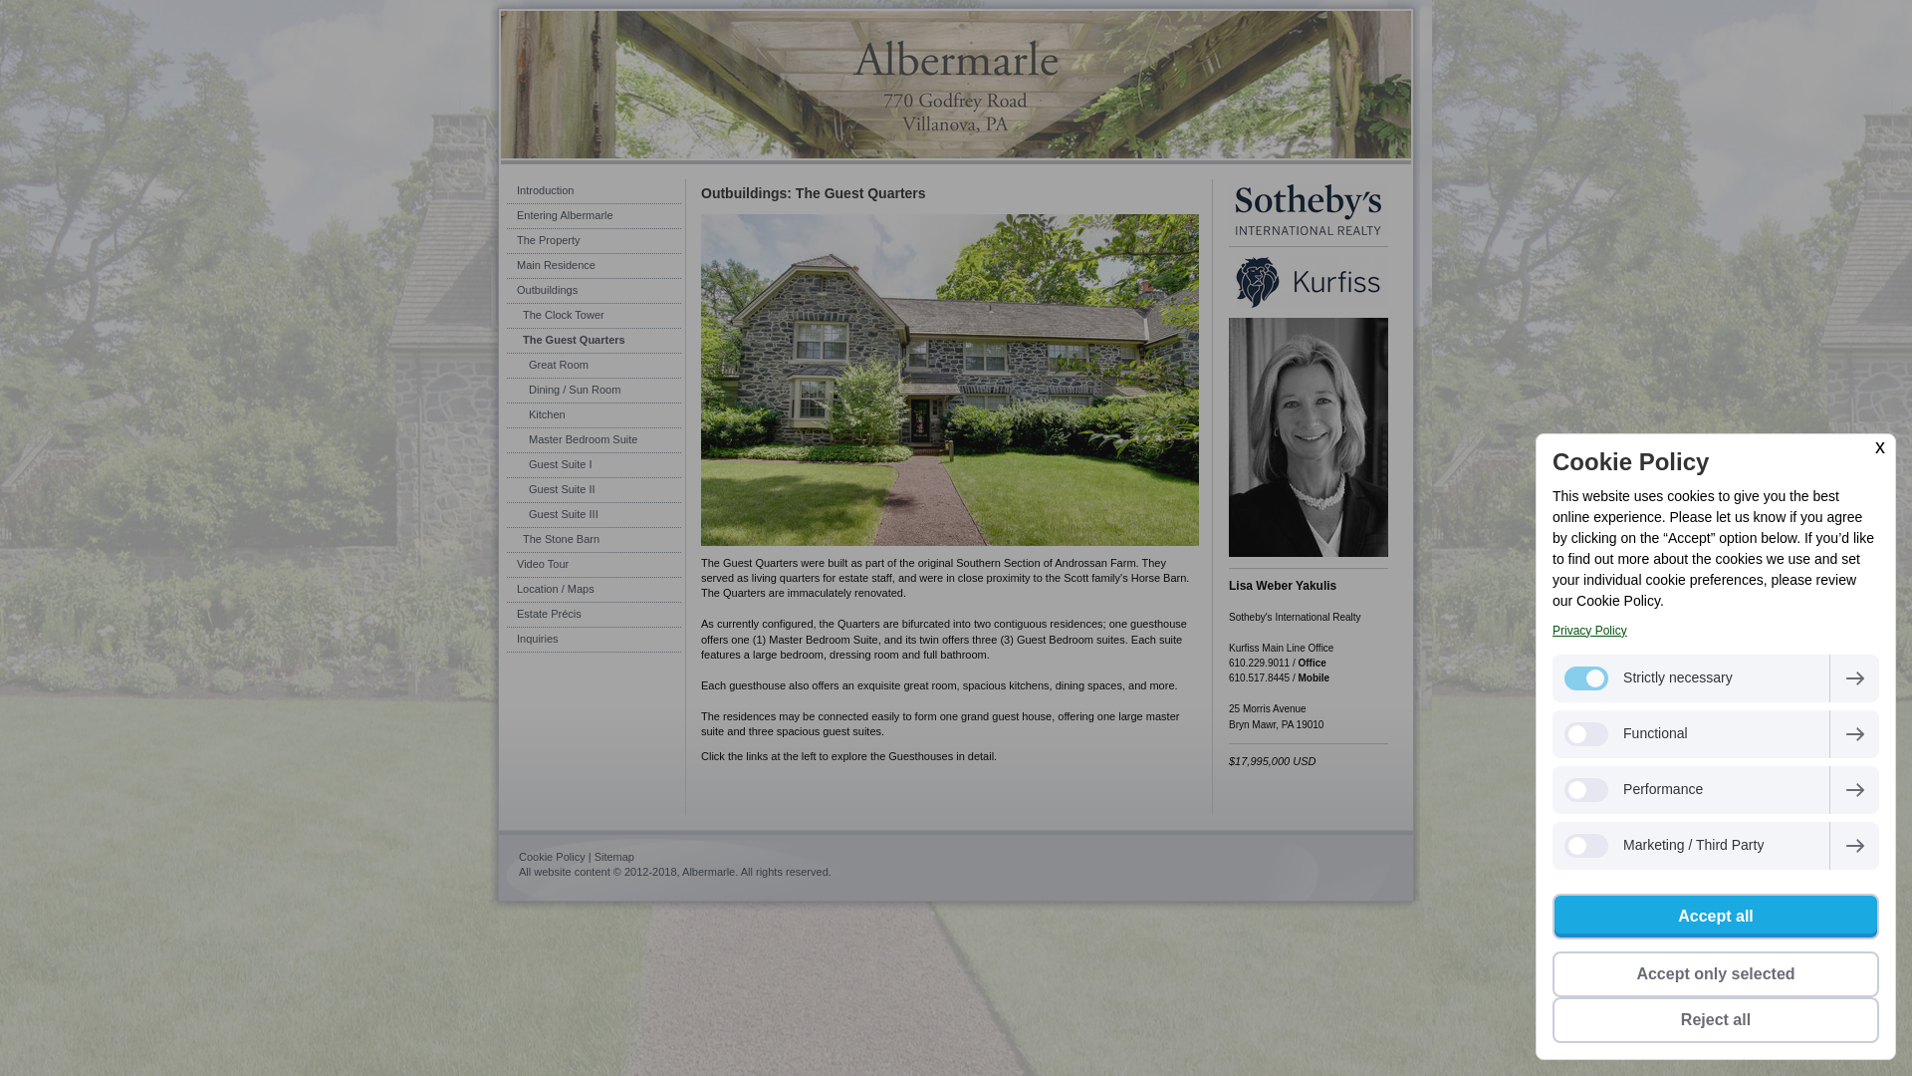 The height and width of the screenshot is (1076, 1912). Describe the element at coordinates (594, 341) in the screenshot. I see `The Guest Quarters` at that location.